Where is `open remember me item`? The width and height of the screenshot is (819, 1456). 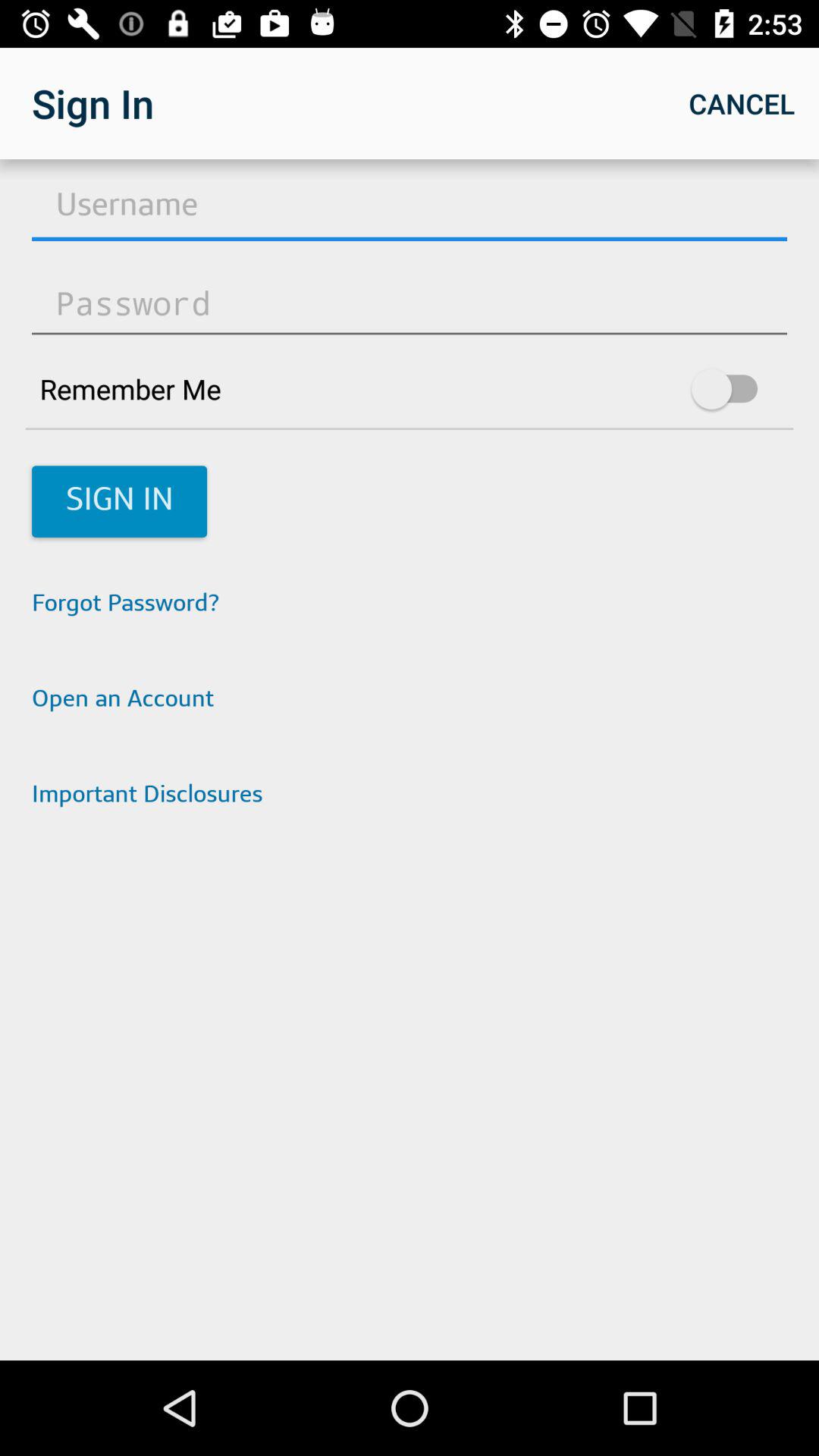 open remember me item is located at coordinates (409, 388).